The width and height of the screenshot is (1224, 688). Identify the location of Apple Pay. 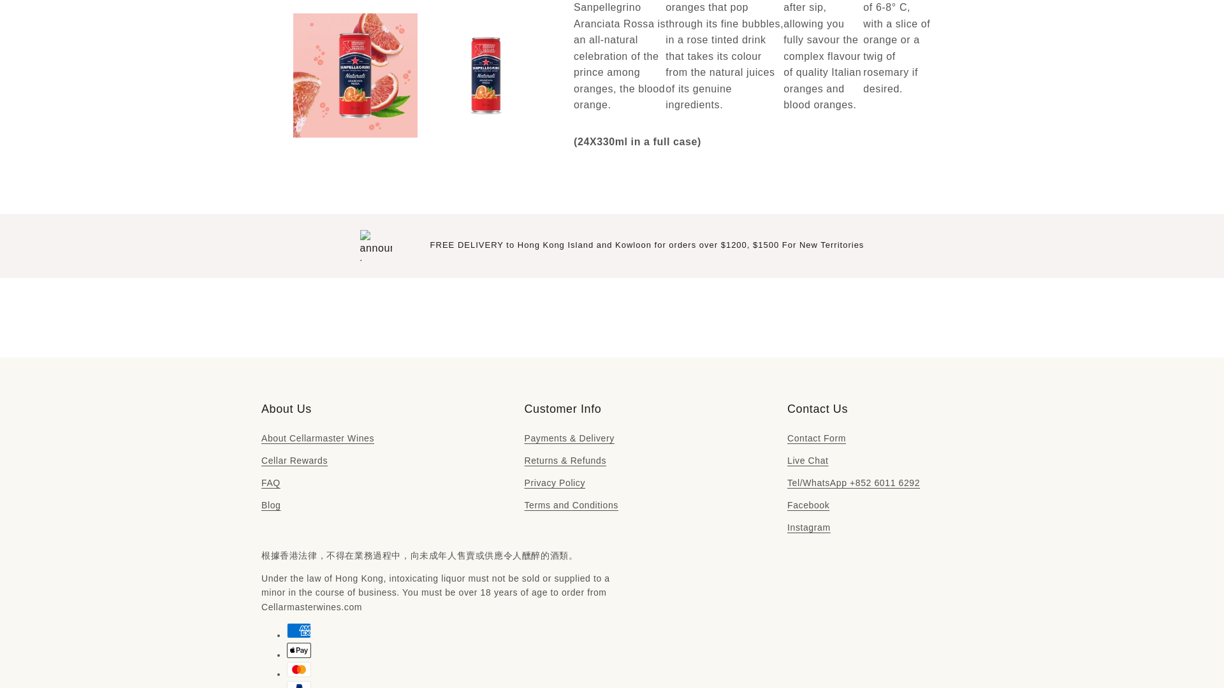
(298, 650).